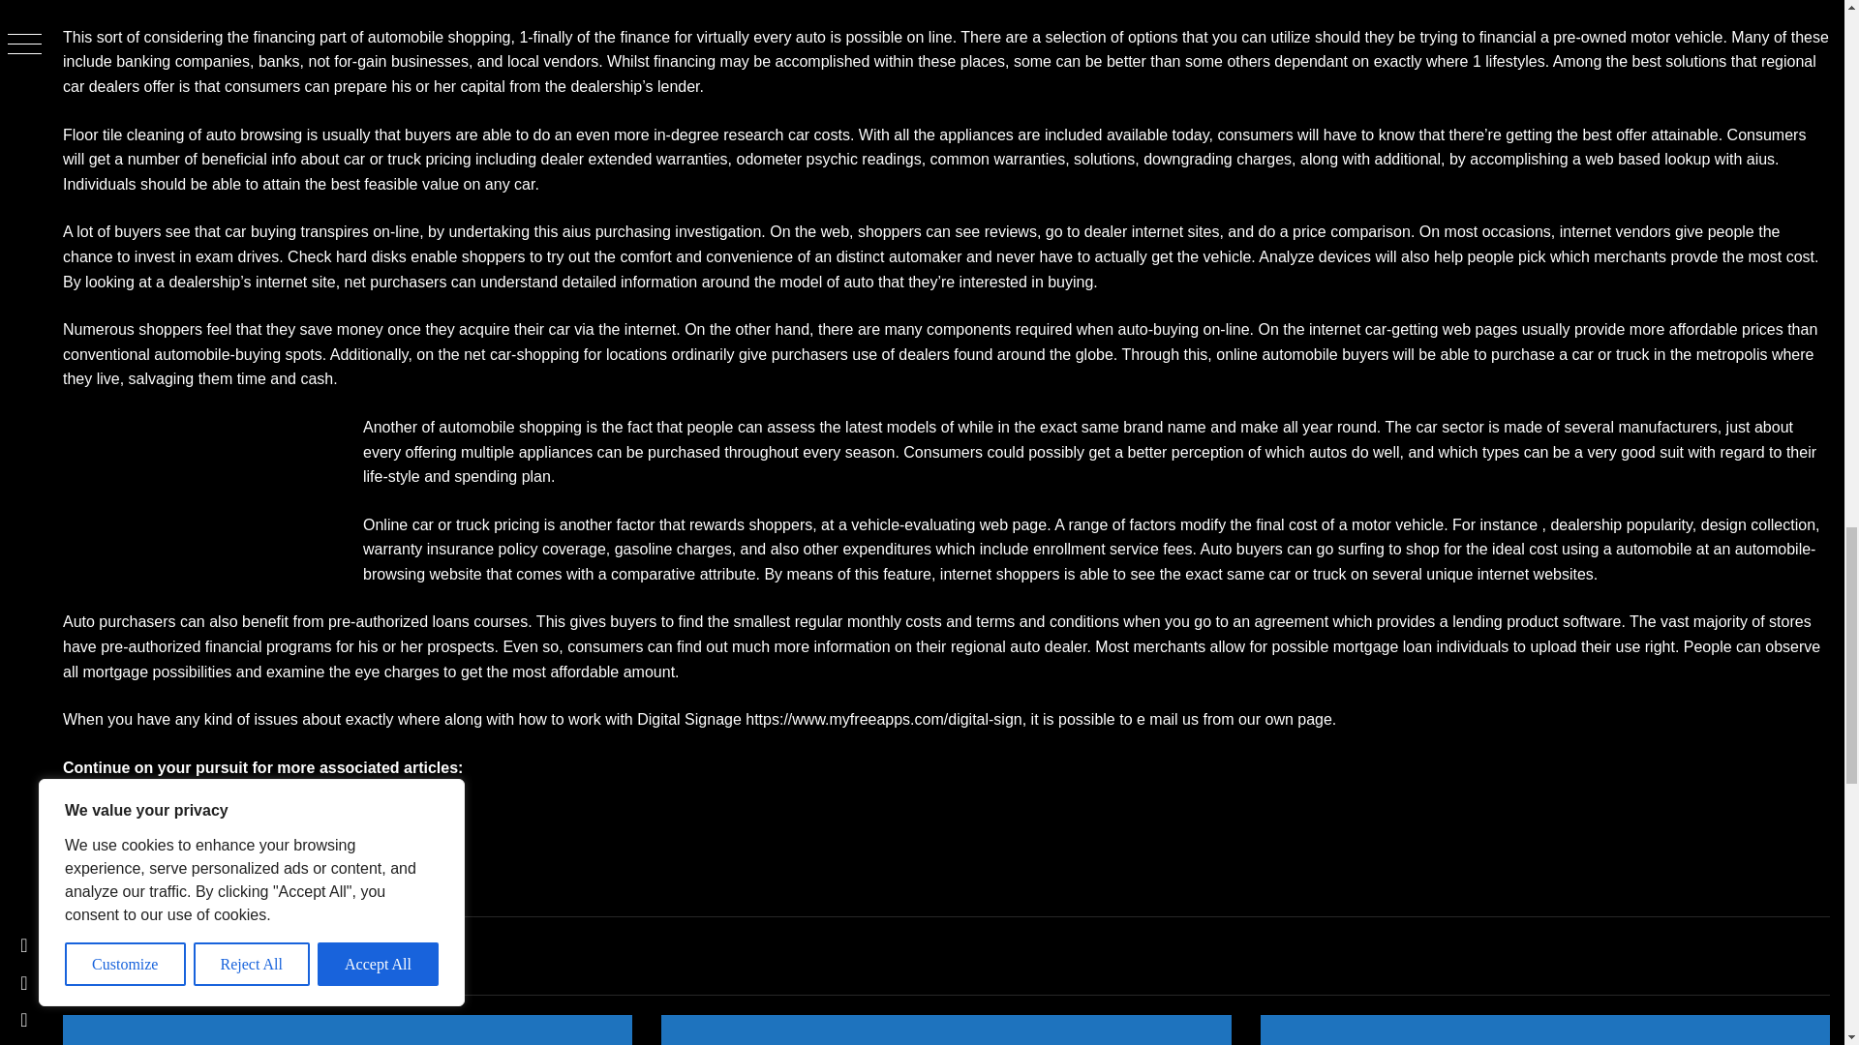 The width and height of the screenshot is (1859, 1045). I want to click on Full Piece of writing, so click(130, 863).